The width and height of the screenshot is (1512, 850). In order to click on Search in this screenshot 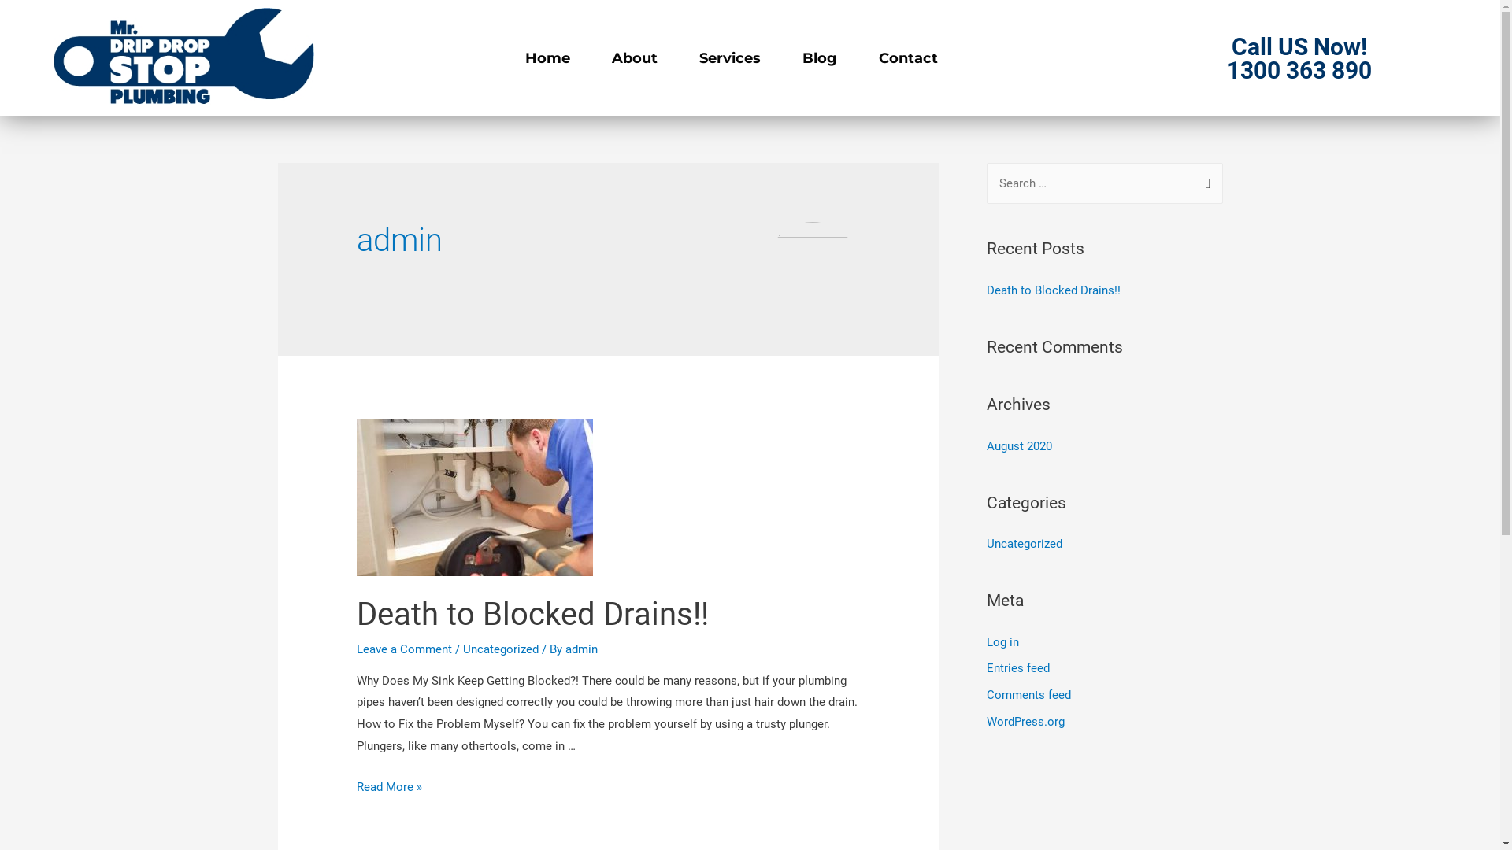, I will do `click(1205, 179)`.